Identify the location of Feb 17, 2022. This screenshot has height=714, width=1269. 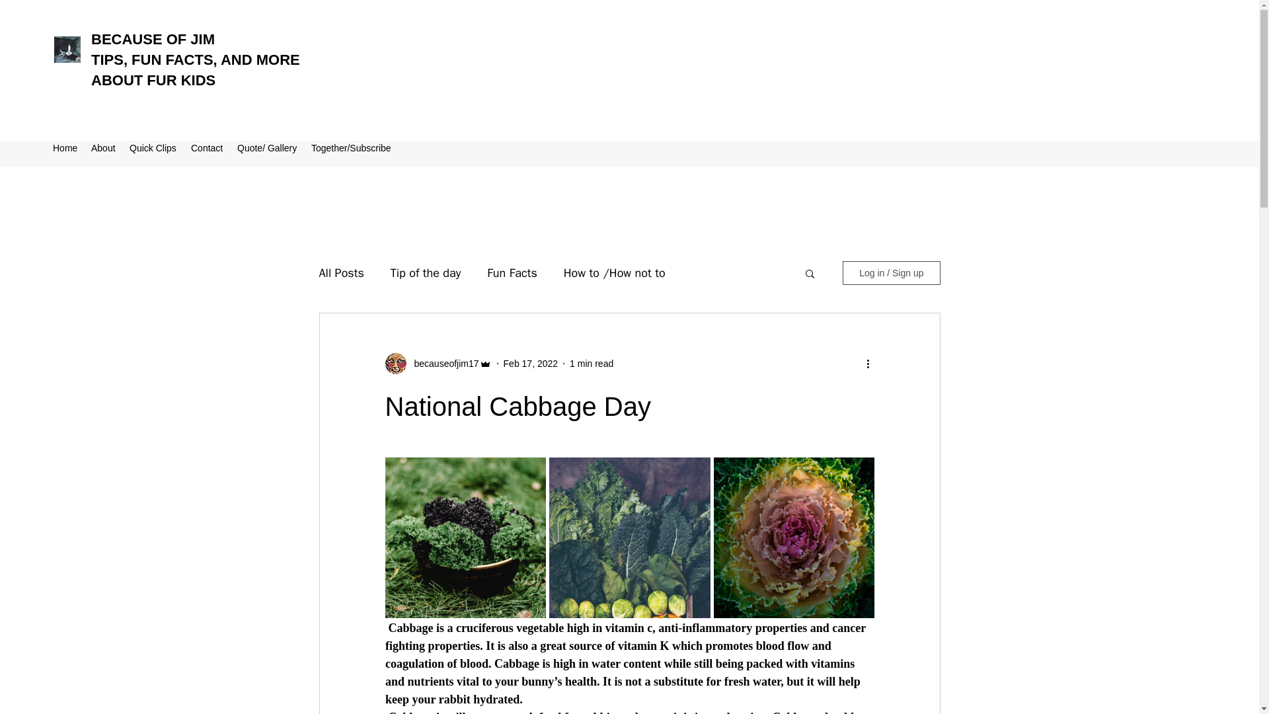
(531, 364).